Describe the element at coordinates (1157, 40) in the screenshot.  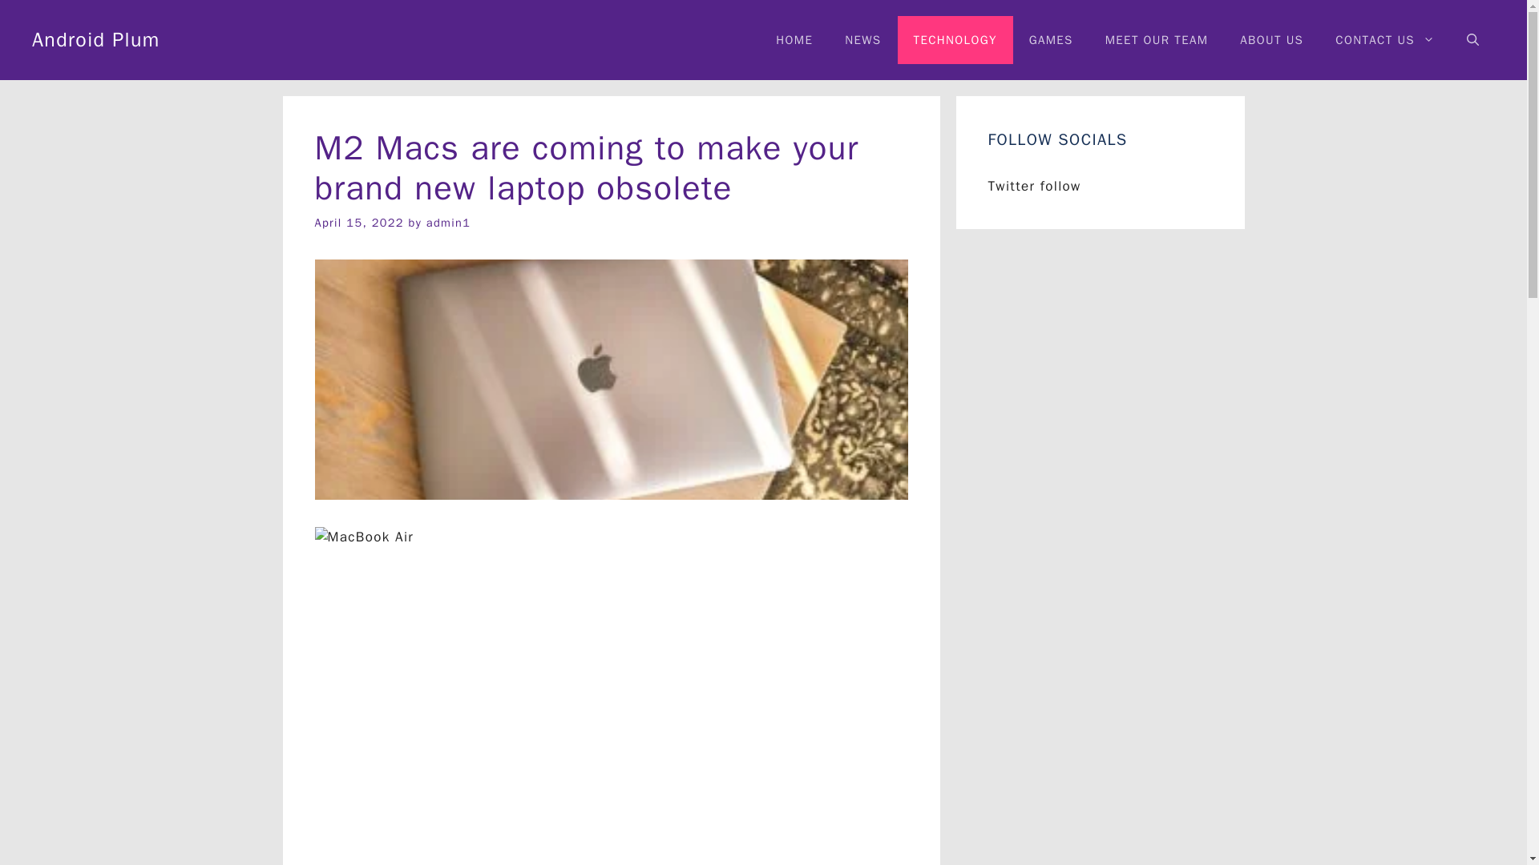
I see `MEET OUR TEAM` at that location.